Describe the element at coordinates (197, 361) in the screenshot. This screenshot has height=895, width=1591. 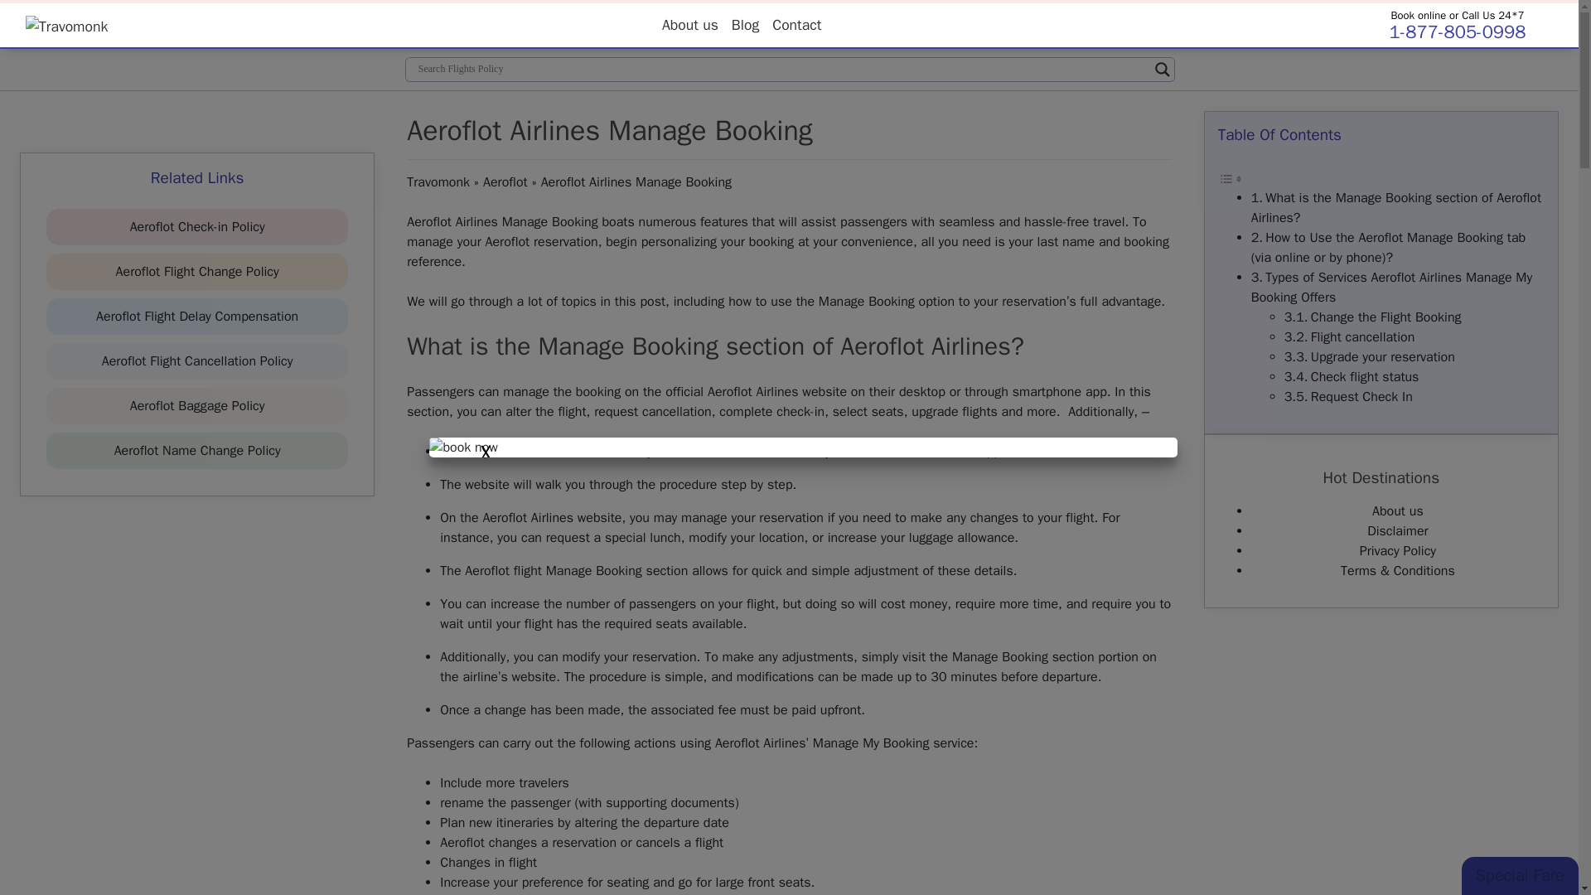
I see `Aeroflot Flight Cancellation Policy` at that location.